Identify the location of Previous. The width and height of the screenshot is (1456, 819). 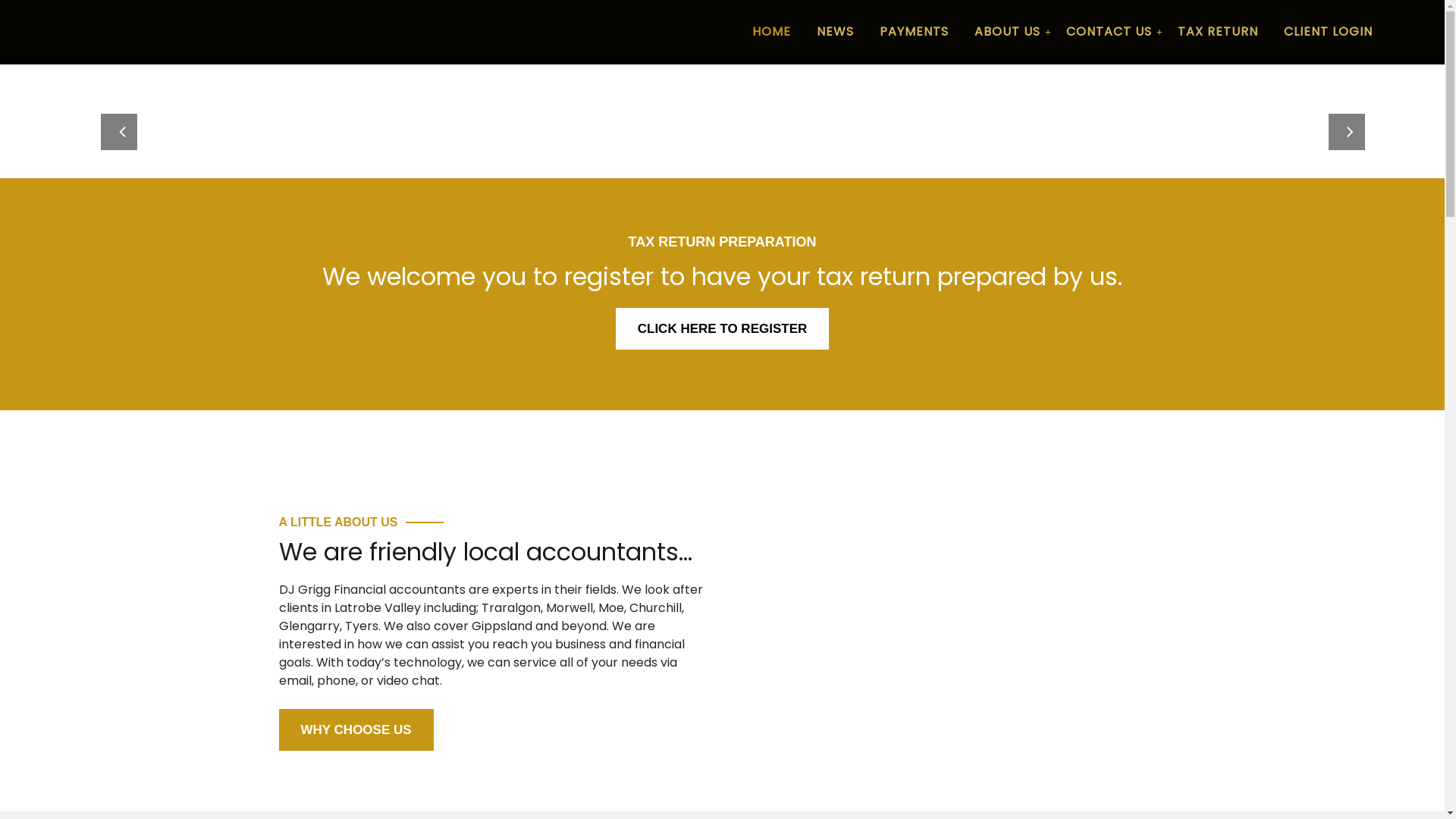
(108, 121).